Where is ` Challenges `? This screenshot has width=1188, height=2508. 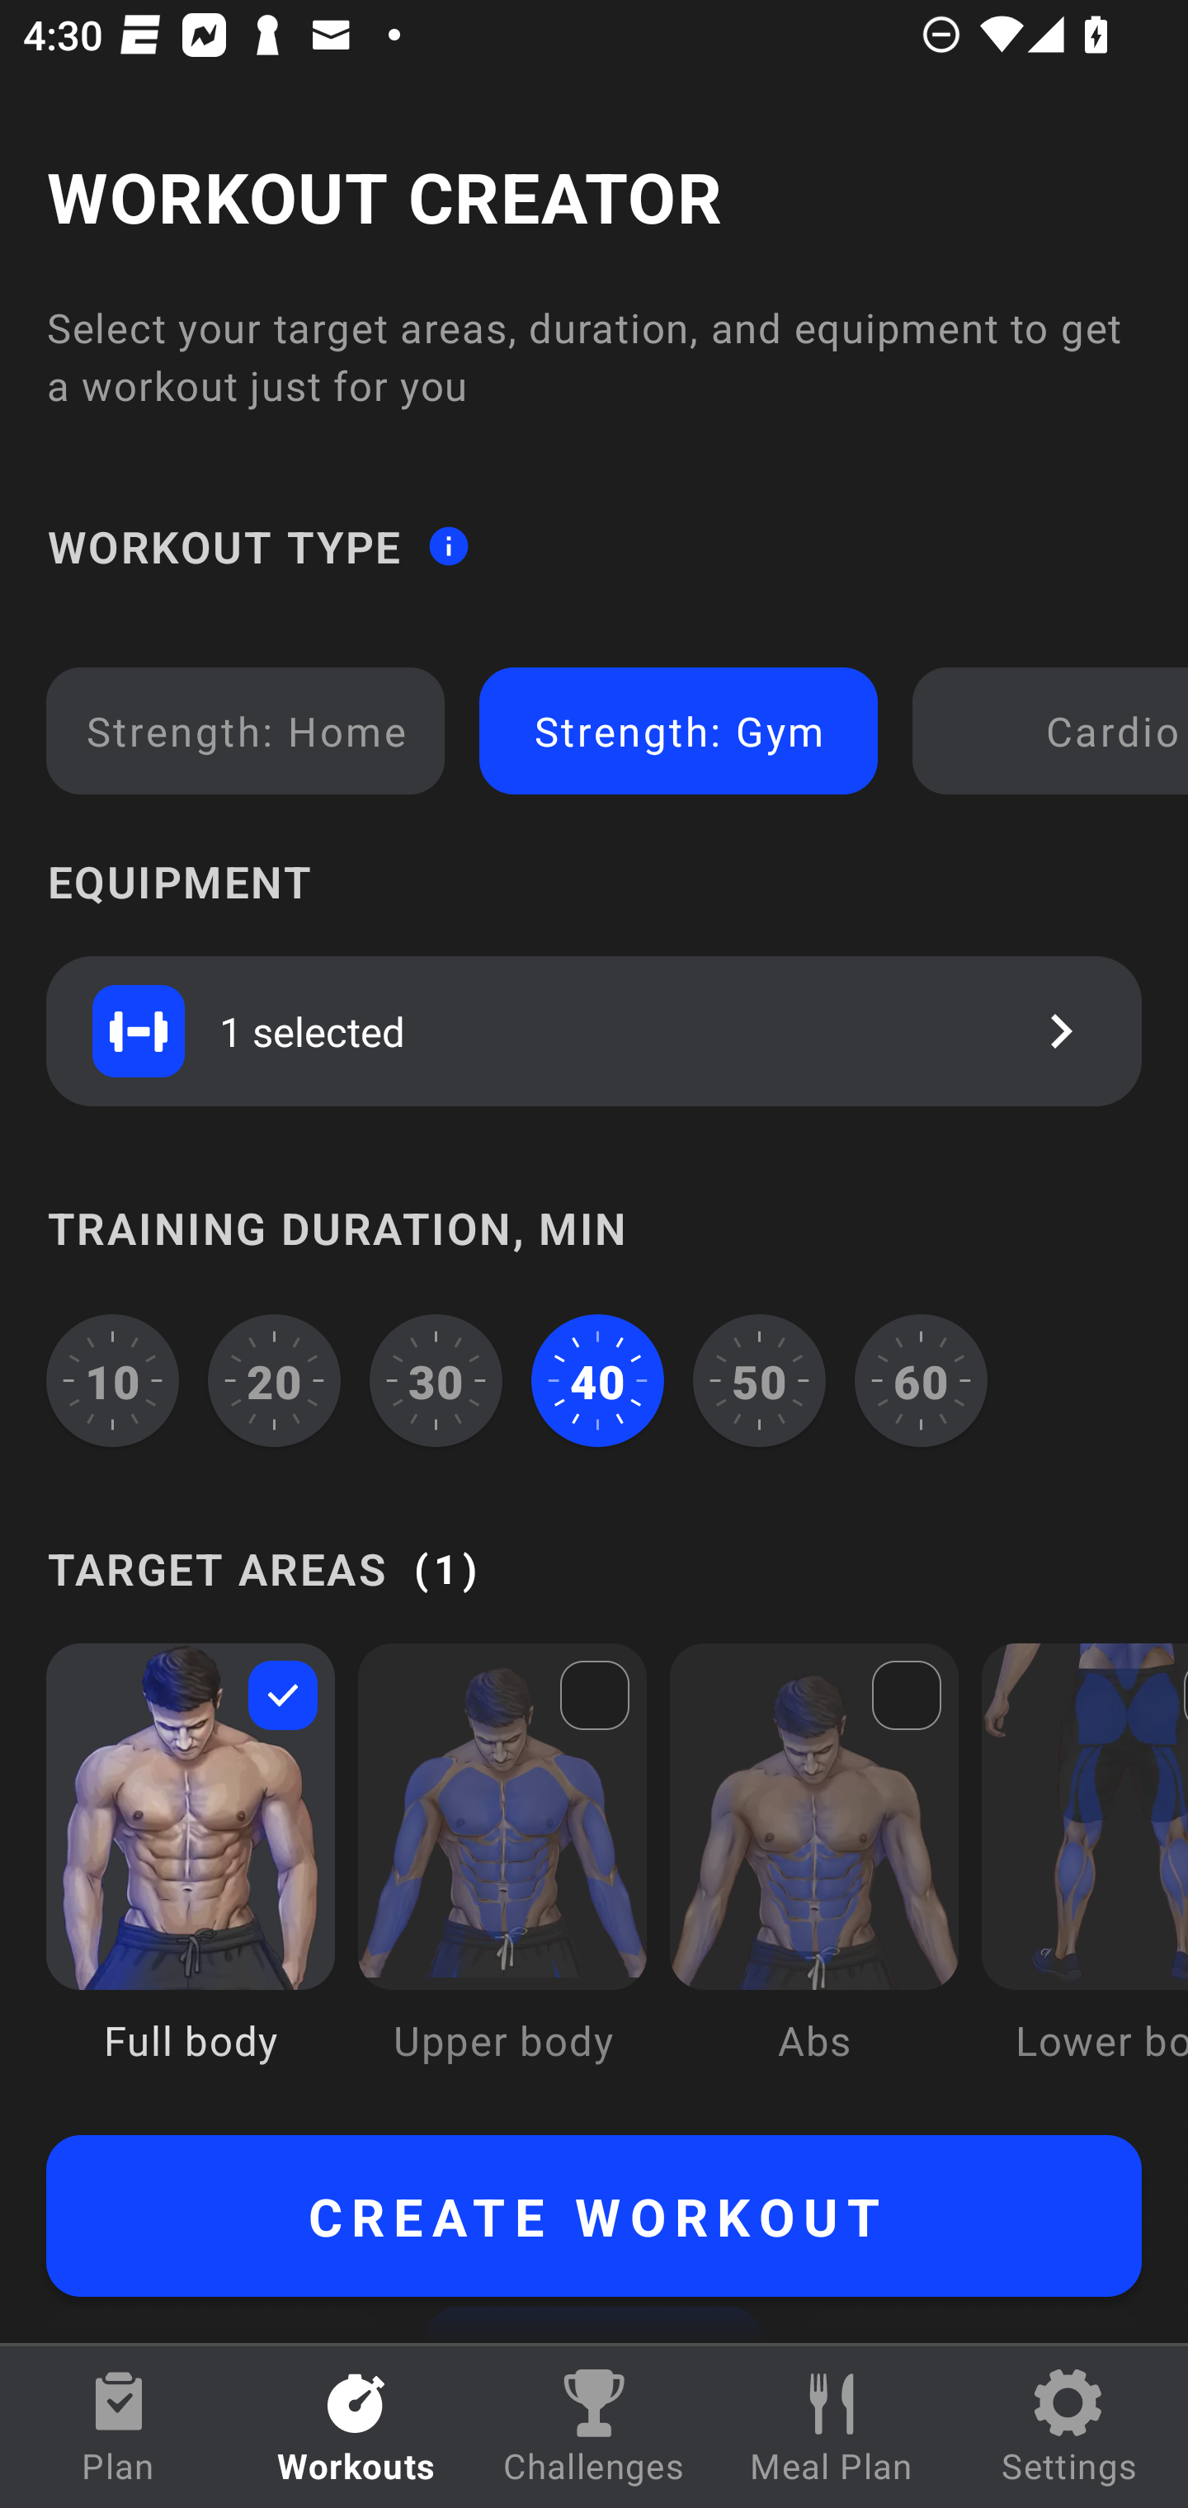  Challenges  is located at coordinates (594, 2427).